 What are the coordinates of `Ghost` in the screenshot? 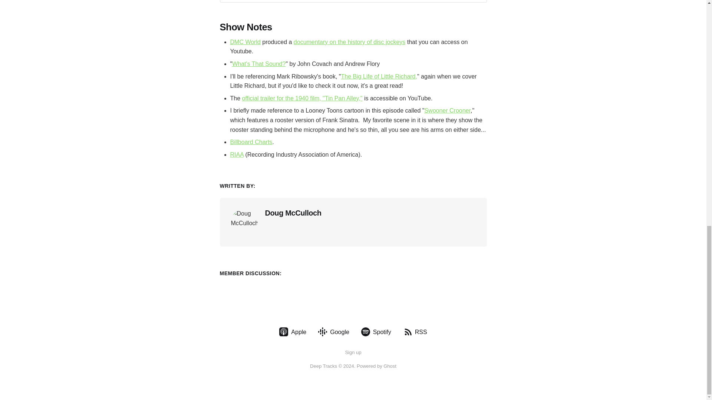 It's located at (390, 366).